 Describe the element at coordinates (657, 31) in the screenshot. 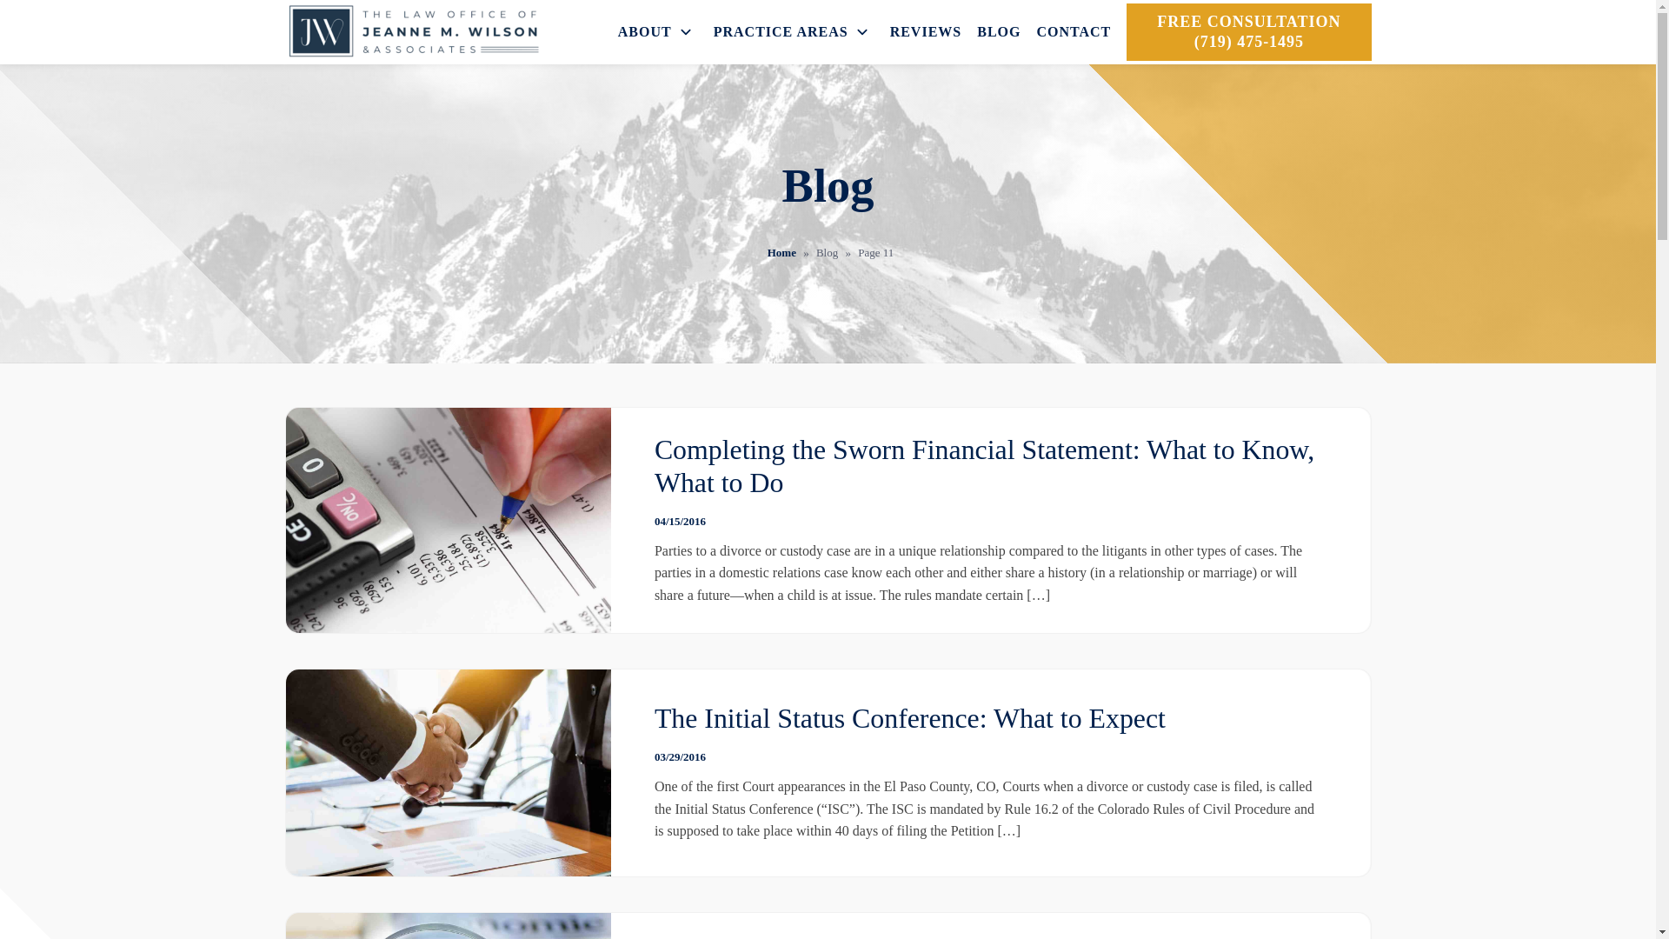

I see `ABOUT` at that location.